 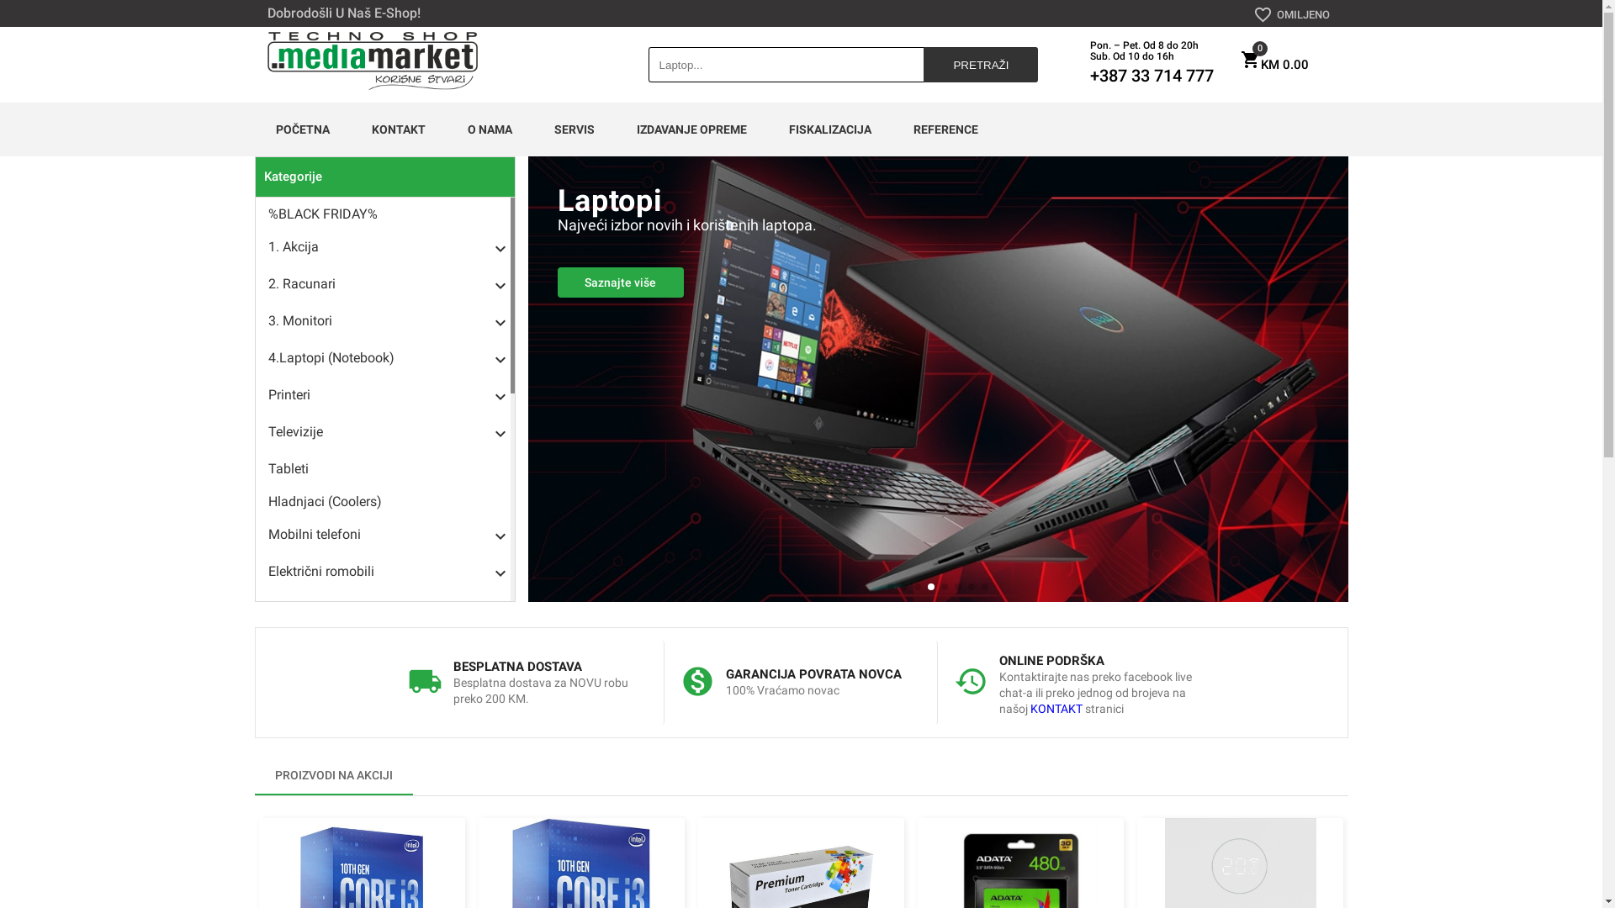 What do you see at coordinates (945, 129) in the screenshot?
I see `REFERENCE` at bounding box center [945, 129].